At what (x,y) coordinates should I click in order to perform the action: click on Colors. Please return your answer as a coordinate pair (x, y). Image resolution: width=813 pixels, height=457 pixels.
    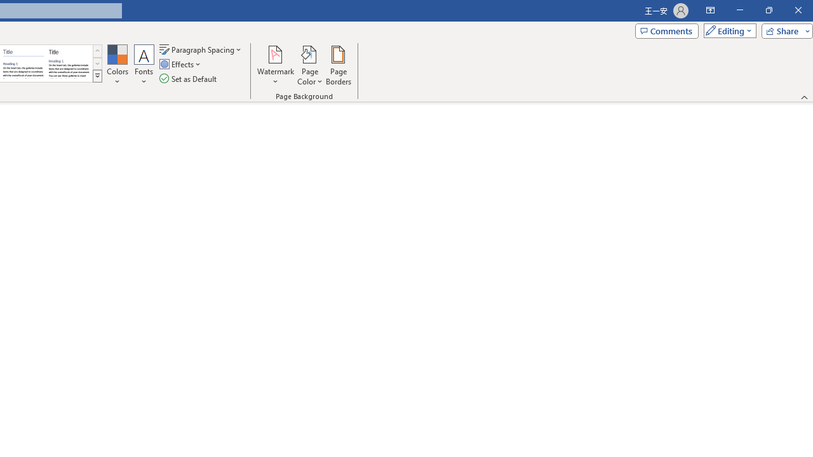
    Looking at the image, I should click on (117, 65).